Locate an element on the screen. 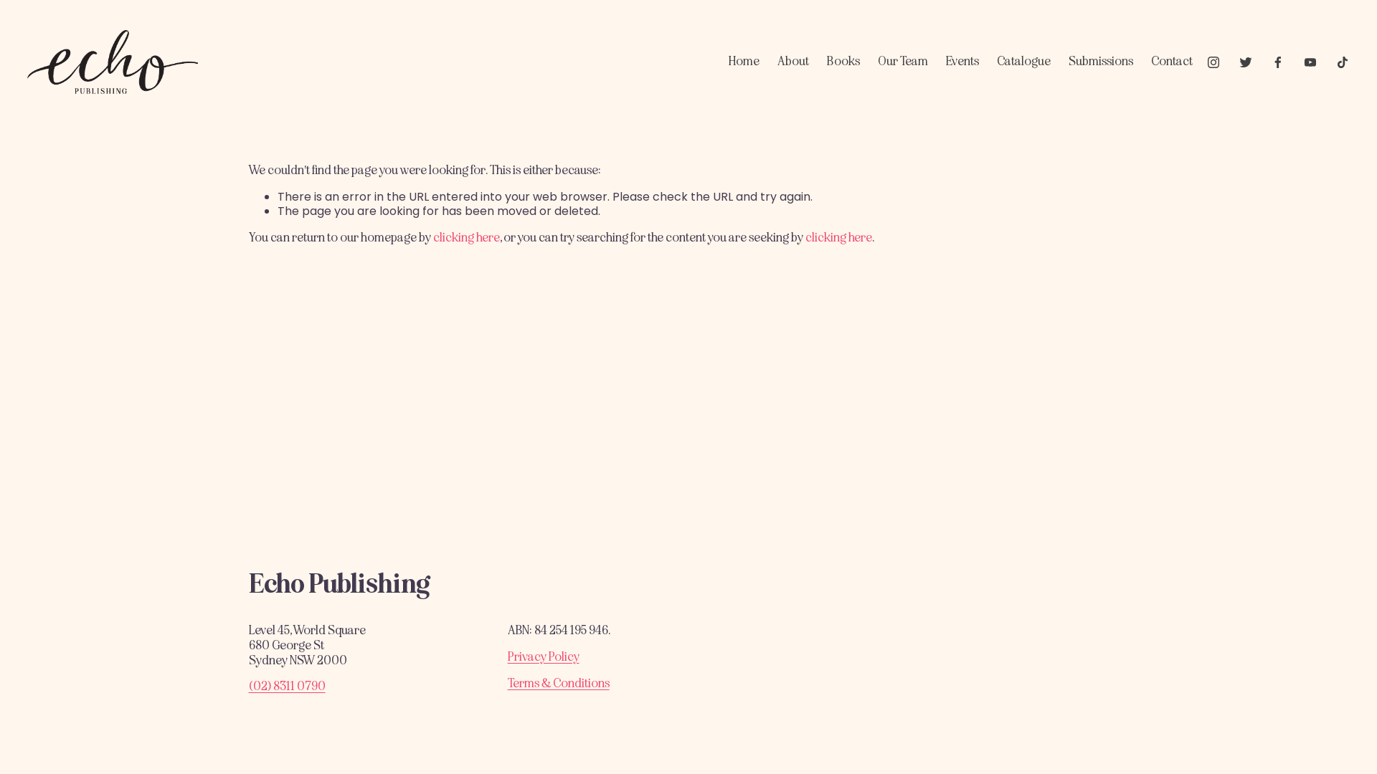 This screenshot has width=1377, height=774. Submissions is located at coordinates (1101, 62).